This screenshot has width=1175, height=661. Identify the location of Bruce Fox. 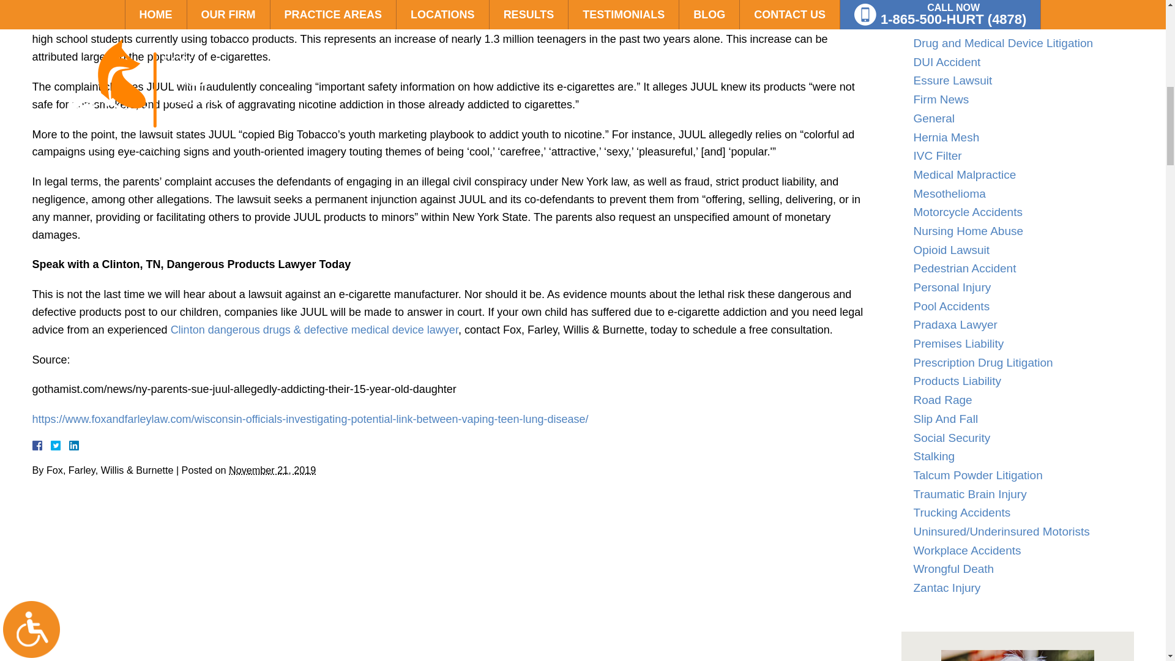
(1017, 655).